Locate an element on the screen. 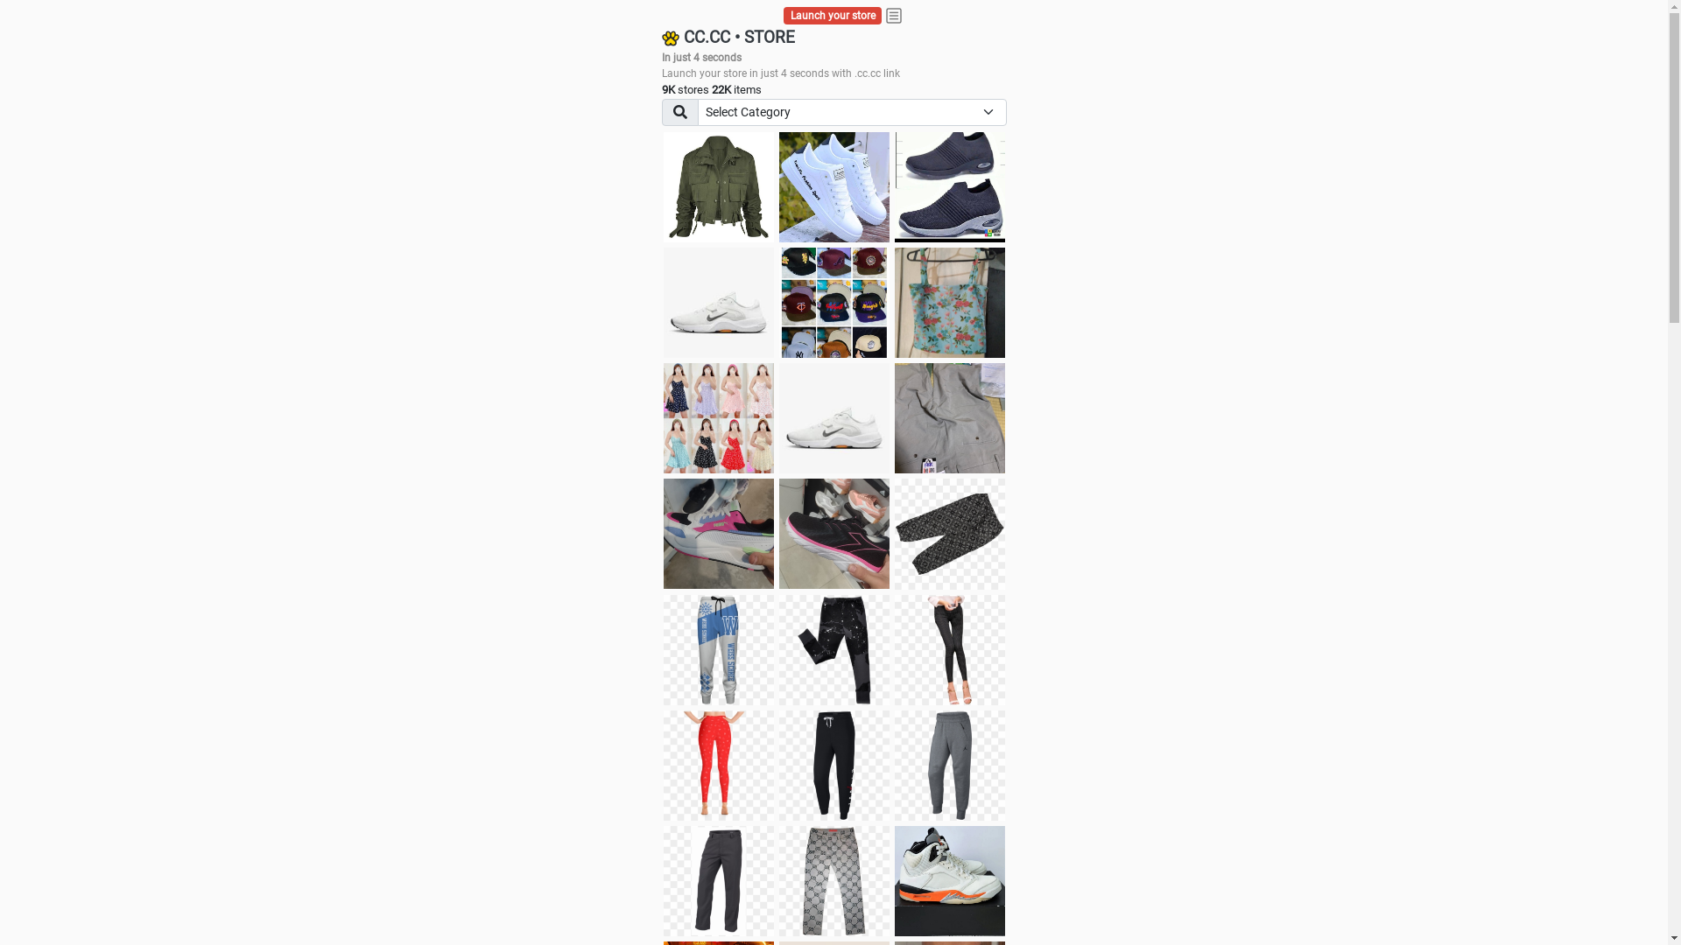 This screenshot has height=945, width=1681. Dress/square nect top is located at coordinates (719, 418).